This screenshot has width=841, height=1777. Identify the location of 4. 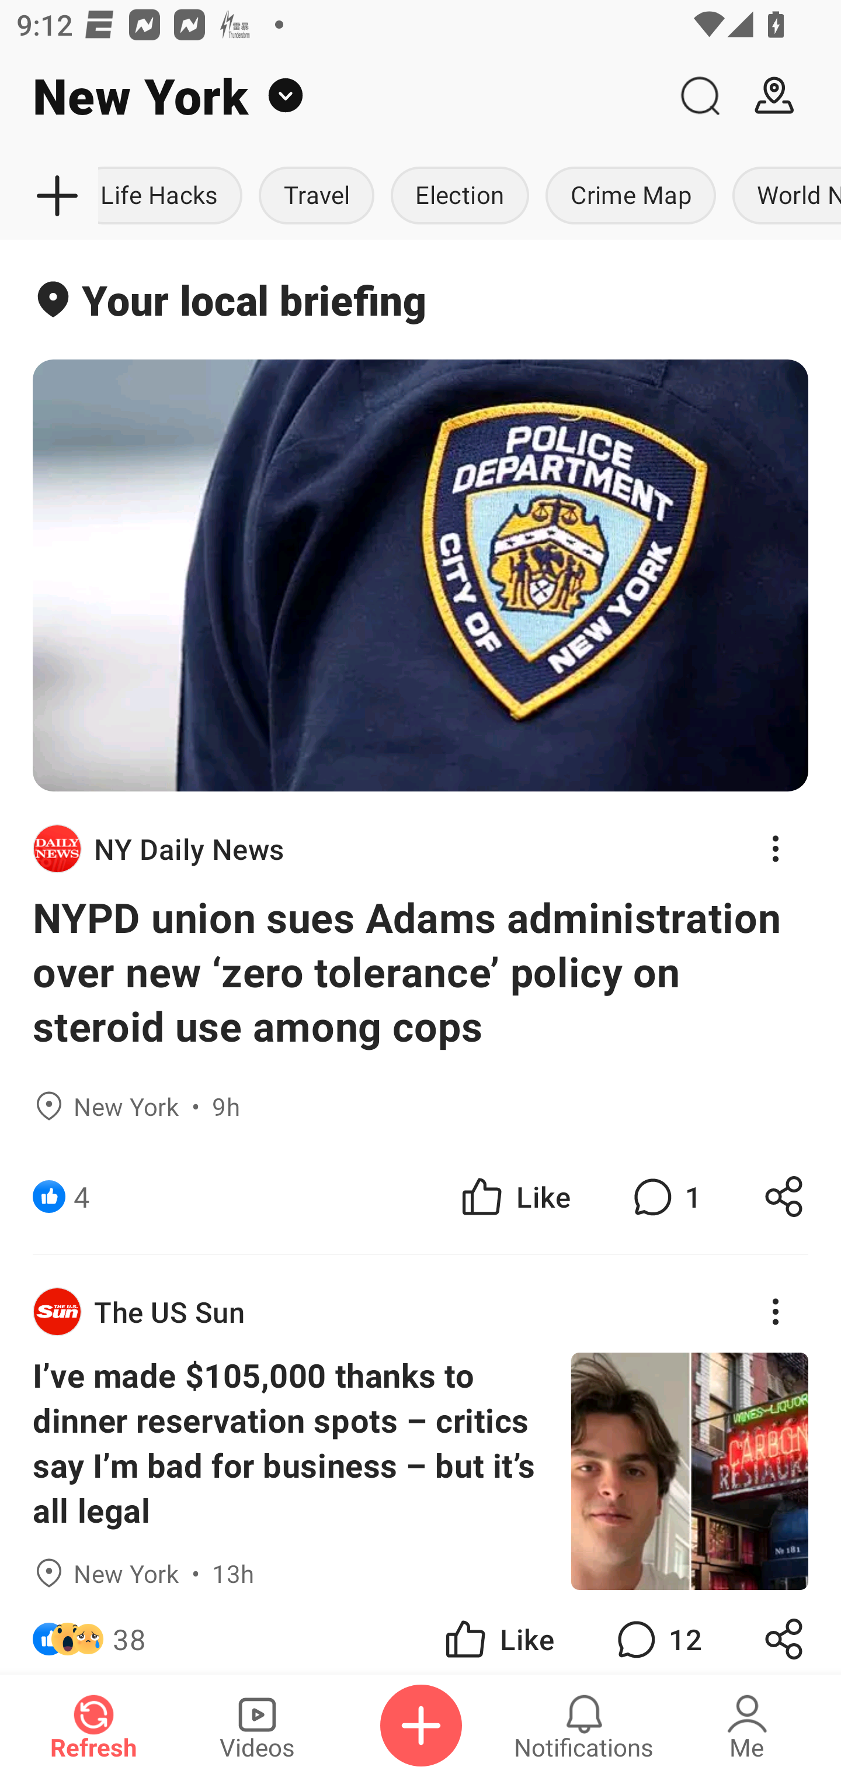
(82, 1197).